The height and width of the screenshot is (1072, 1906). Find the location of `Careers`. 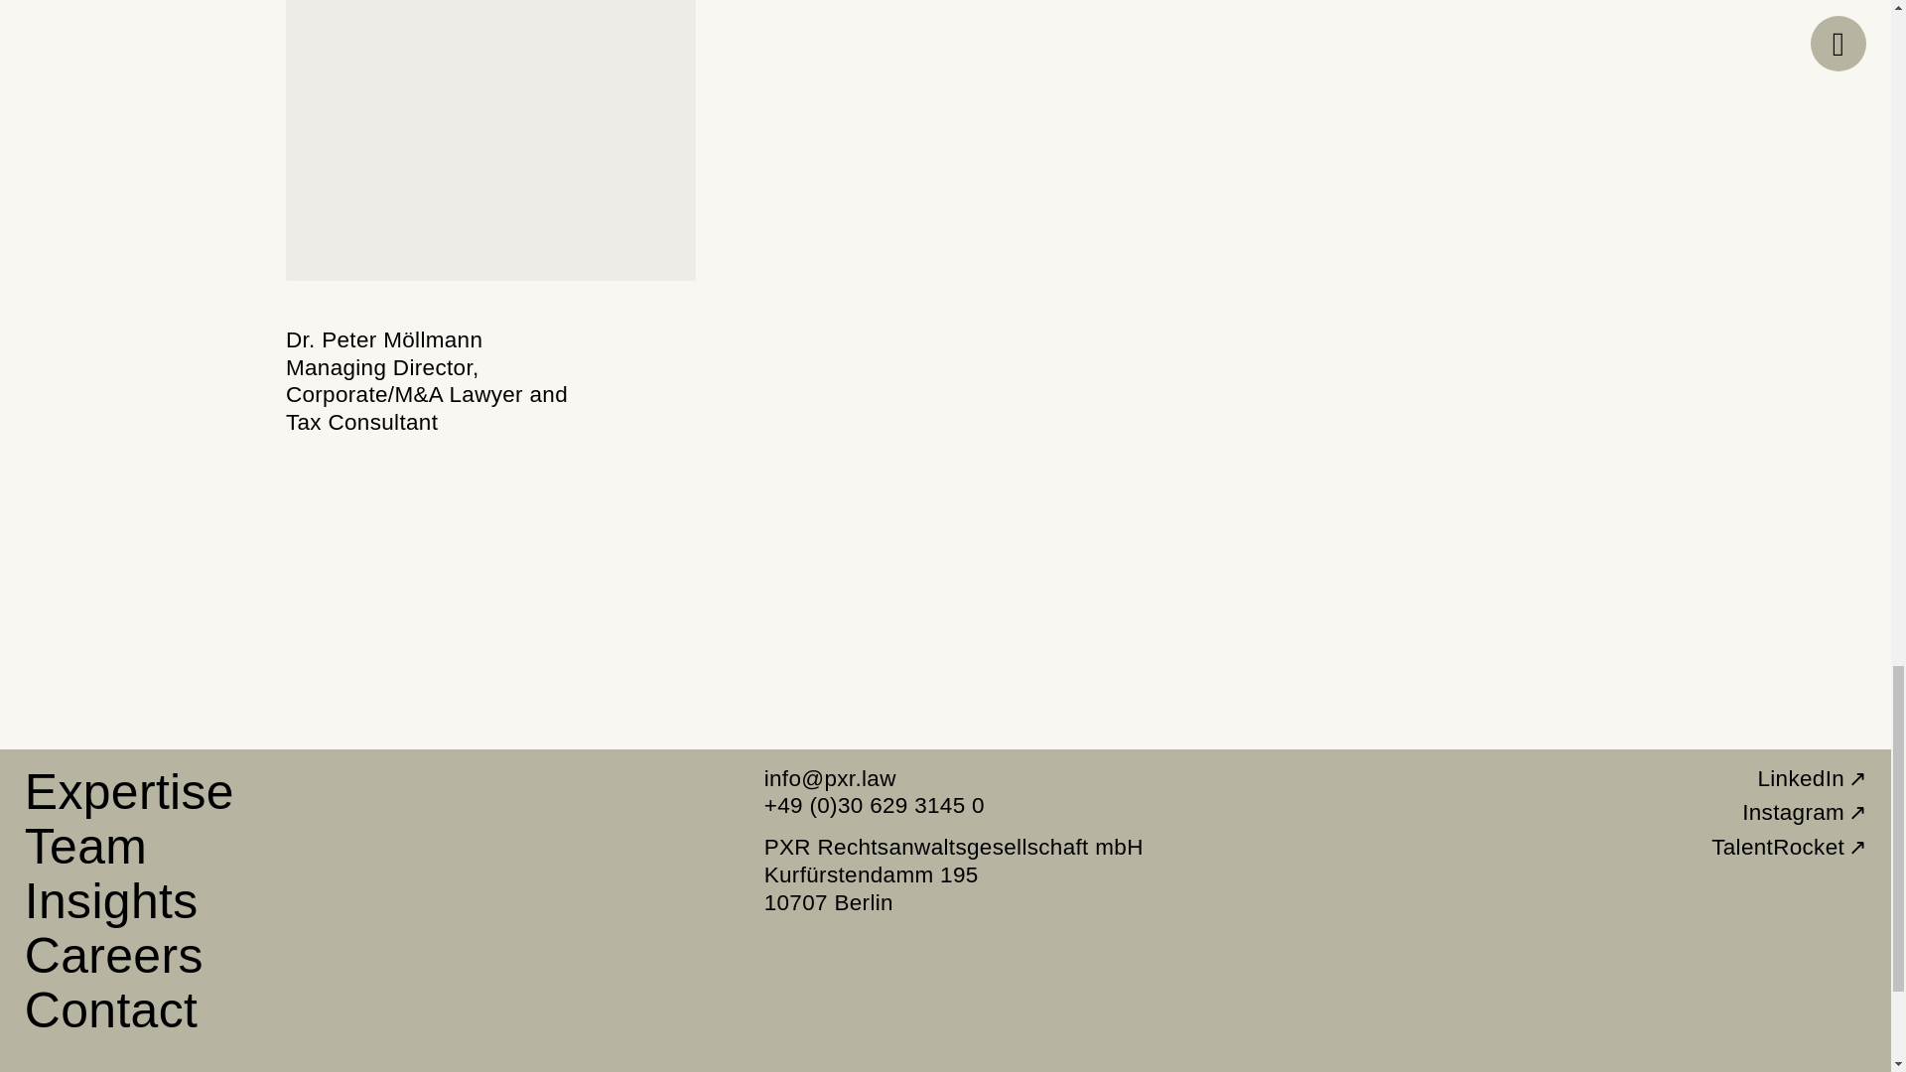

Careers is located at coordinates (104, 953).